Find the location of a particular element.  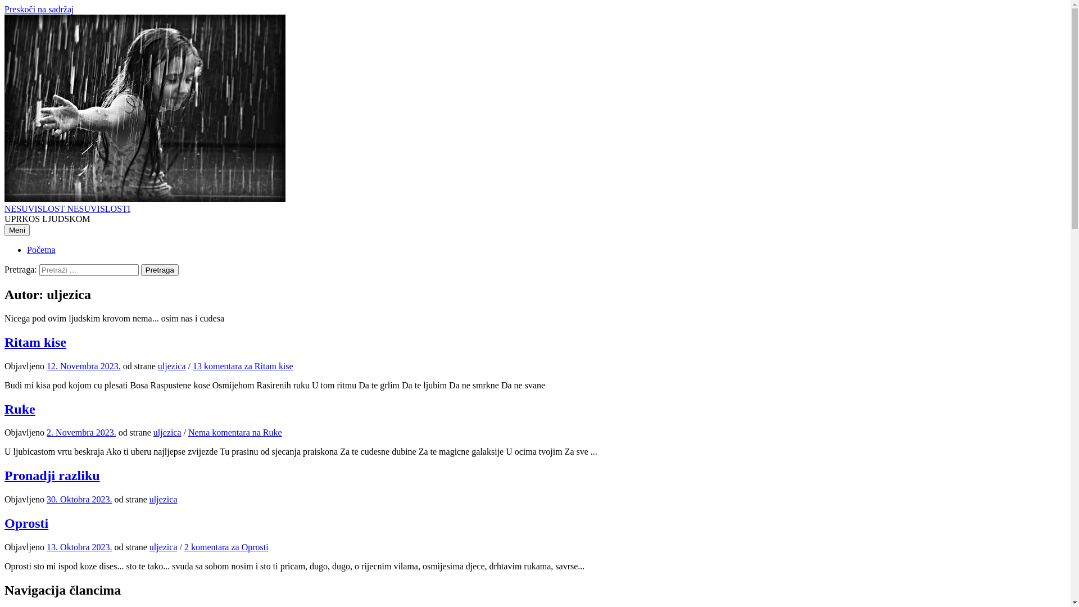

2. Novembra 2023. is located at coordinates (81, 433).